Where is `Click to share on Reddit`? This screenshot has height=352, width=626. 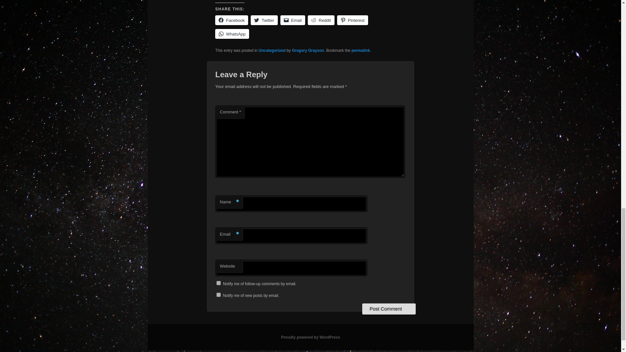
Click to share on Reddit is located at coordinates (321, 20).